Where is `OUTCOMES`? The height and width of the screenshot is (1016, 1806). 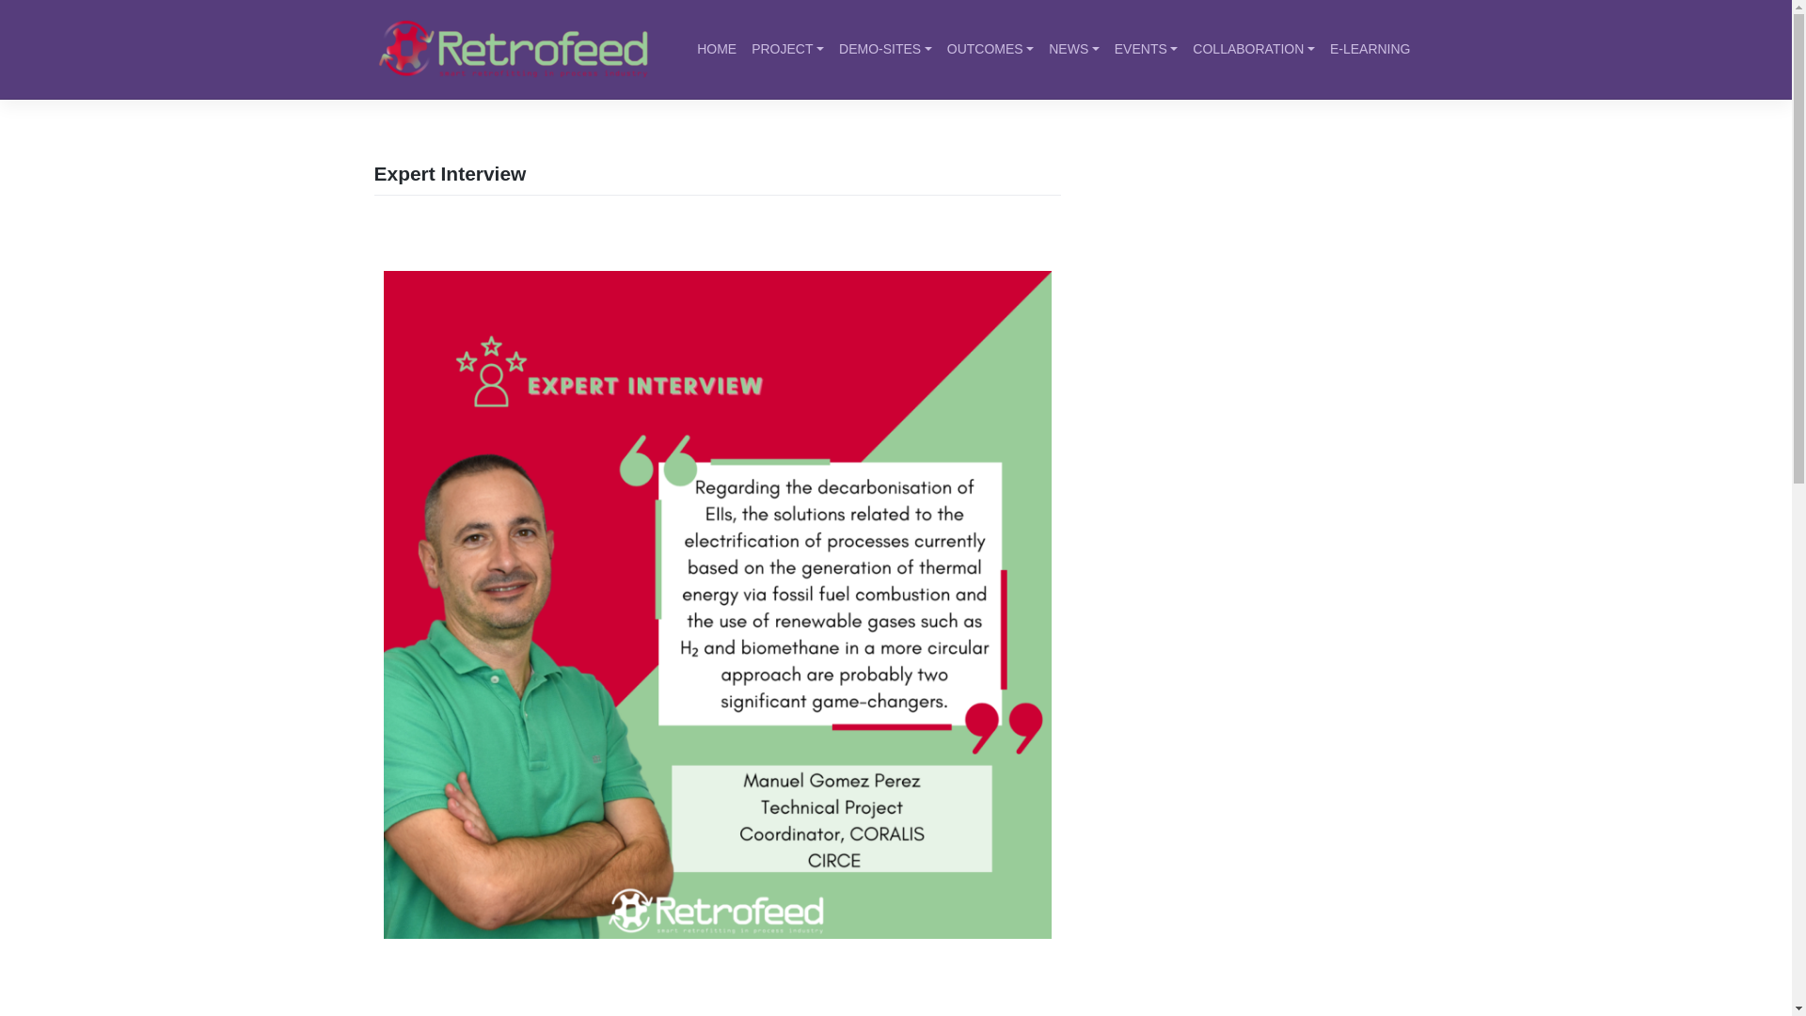
OUTCOMES is located at coordinates (990, 49).